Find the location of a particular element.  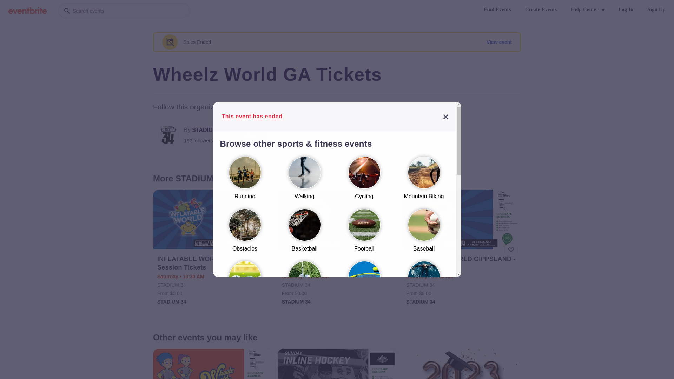

Obstacles is located at coordinates (245, 234).